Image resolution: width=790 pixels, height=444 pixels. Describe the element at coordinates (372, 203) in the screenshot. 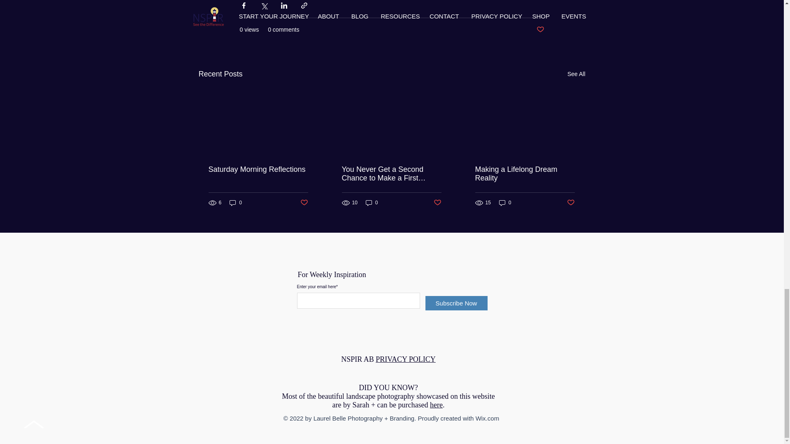

I see `0` at that location.